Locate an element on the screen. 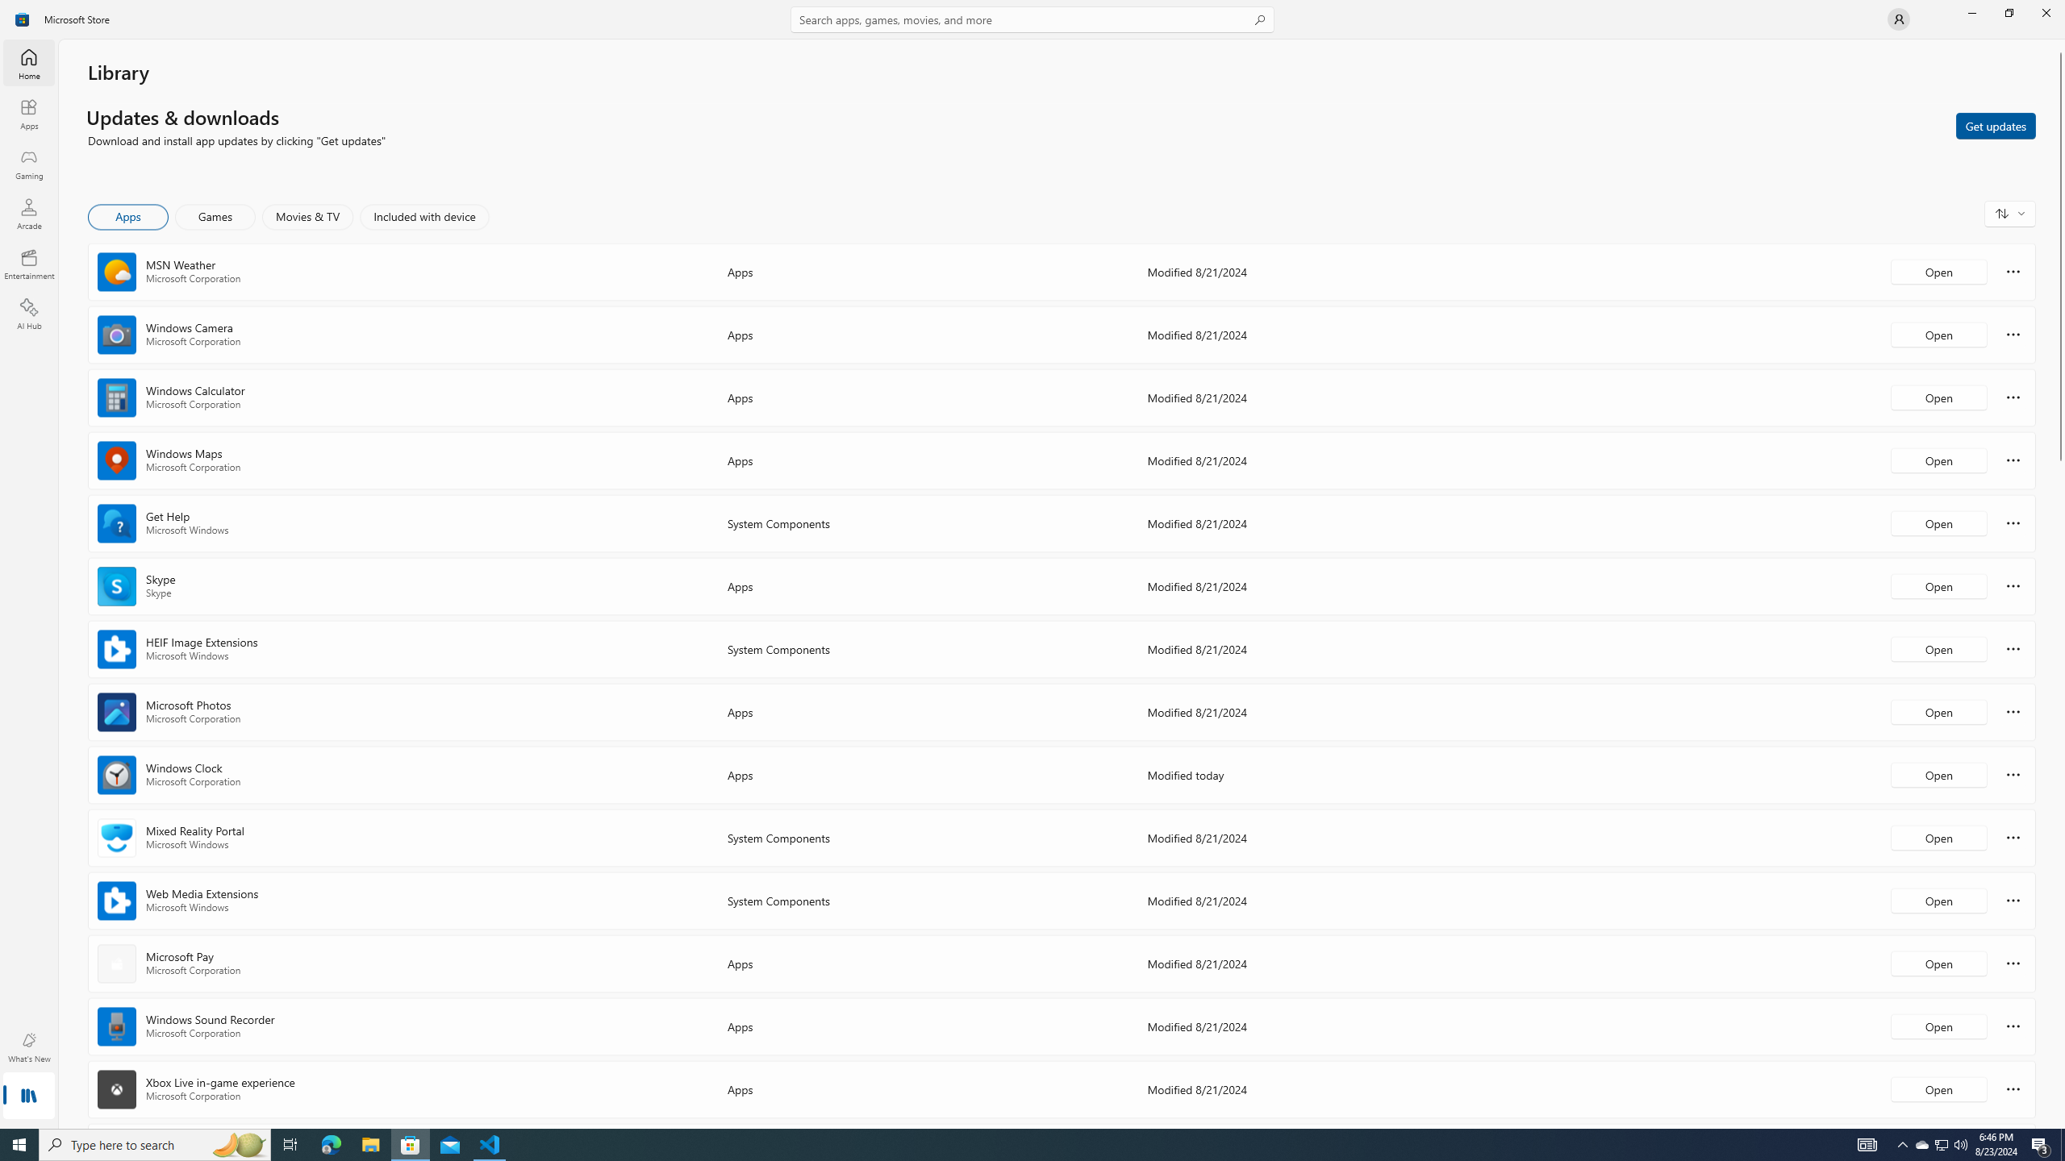  Sort and filter is located at coordinates (2010, 213).